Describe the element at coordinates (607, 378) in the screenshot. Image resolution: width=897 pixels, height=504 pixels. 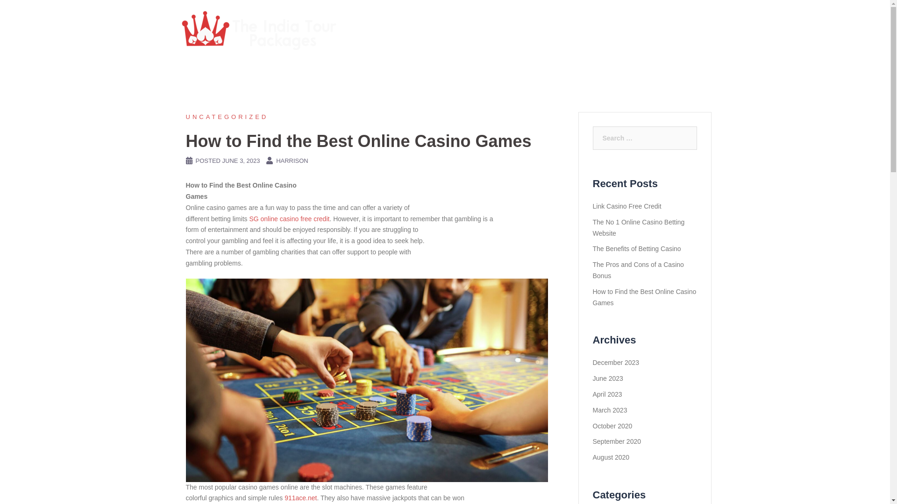
I see `June 2023` at that location.